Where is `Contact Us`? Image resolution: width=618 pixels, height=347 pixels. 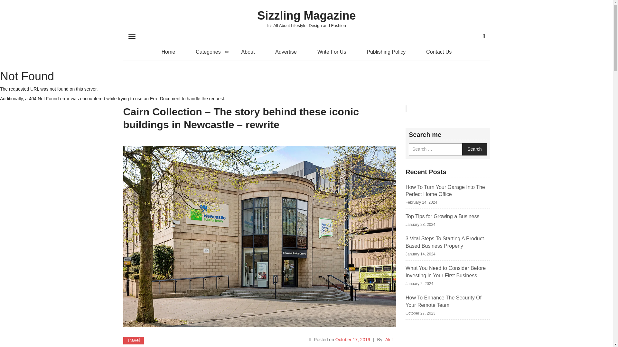
Contact Us is located at coordinates (439, 52).